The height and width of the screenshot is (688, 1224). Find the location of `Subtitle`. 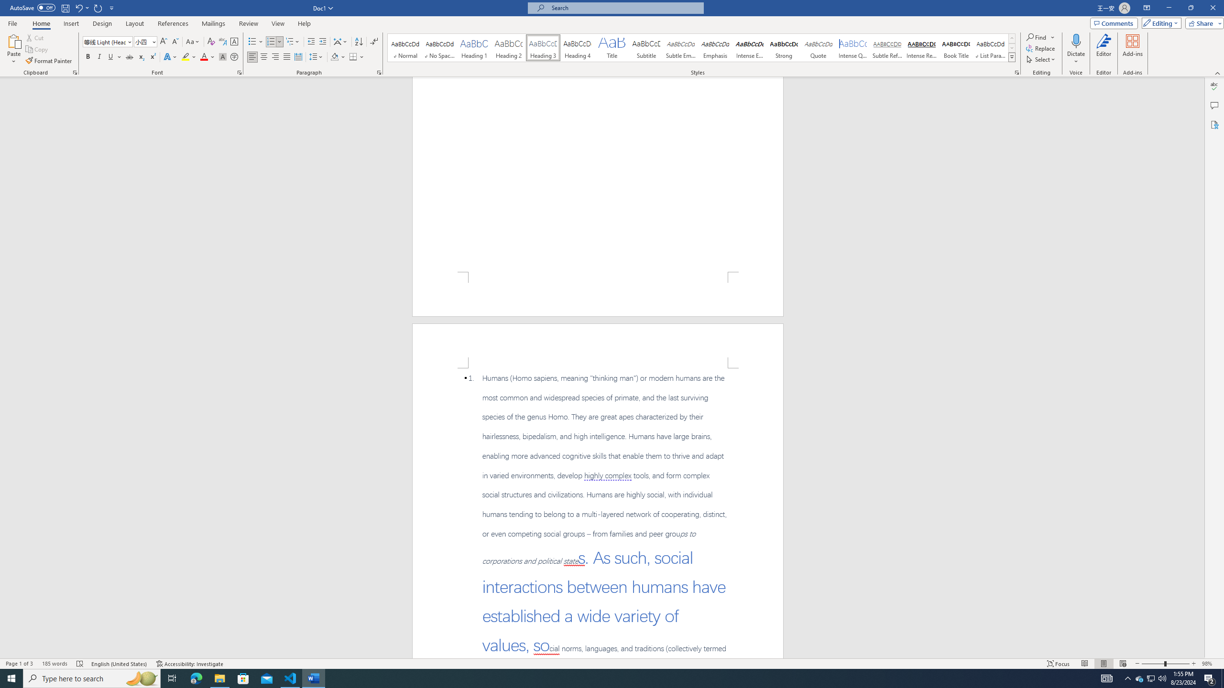

Subtitle is located at coordinates (646, 48).